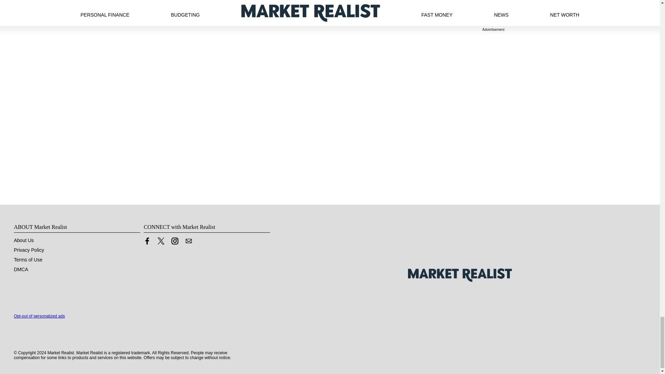  Describe the element at coordinates (24, 240) in the screenshot. I see `About Us` at that location.